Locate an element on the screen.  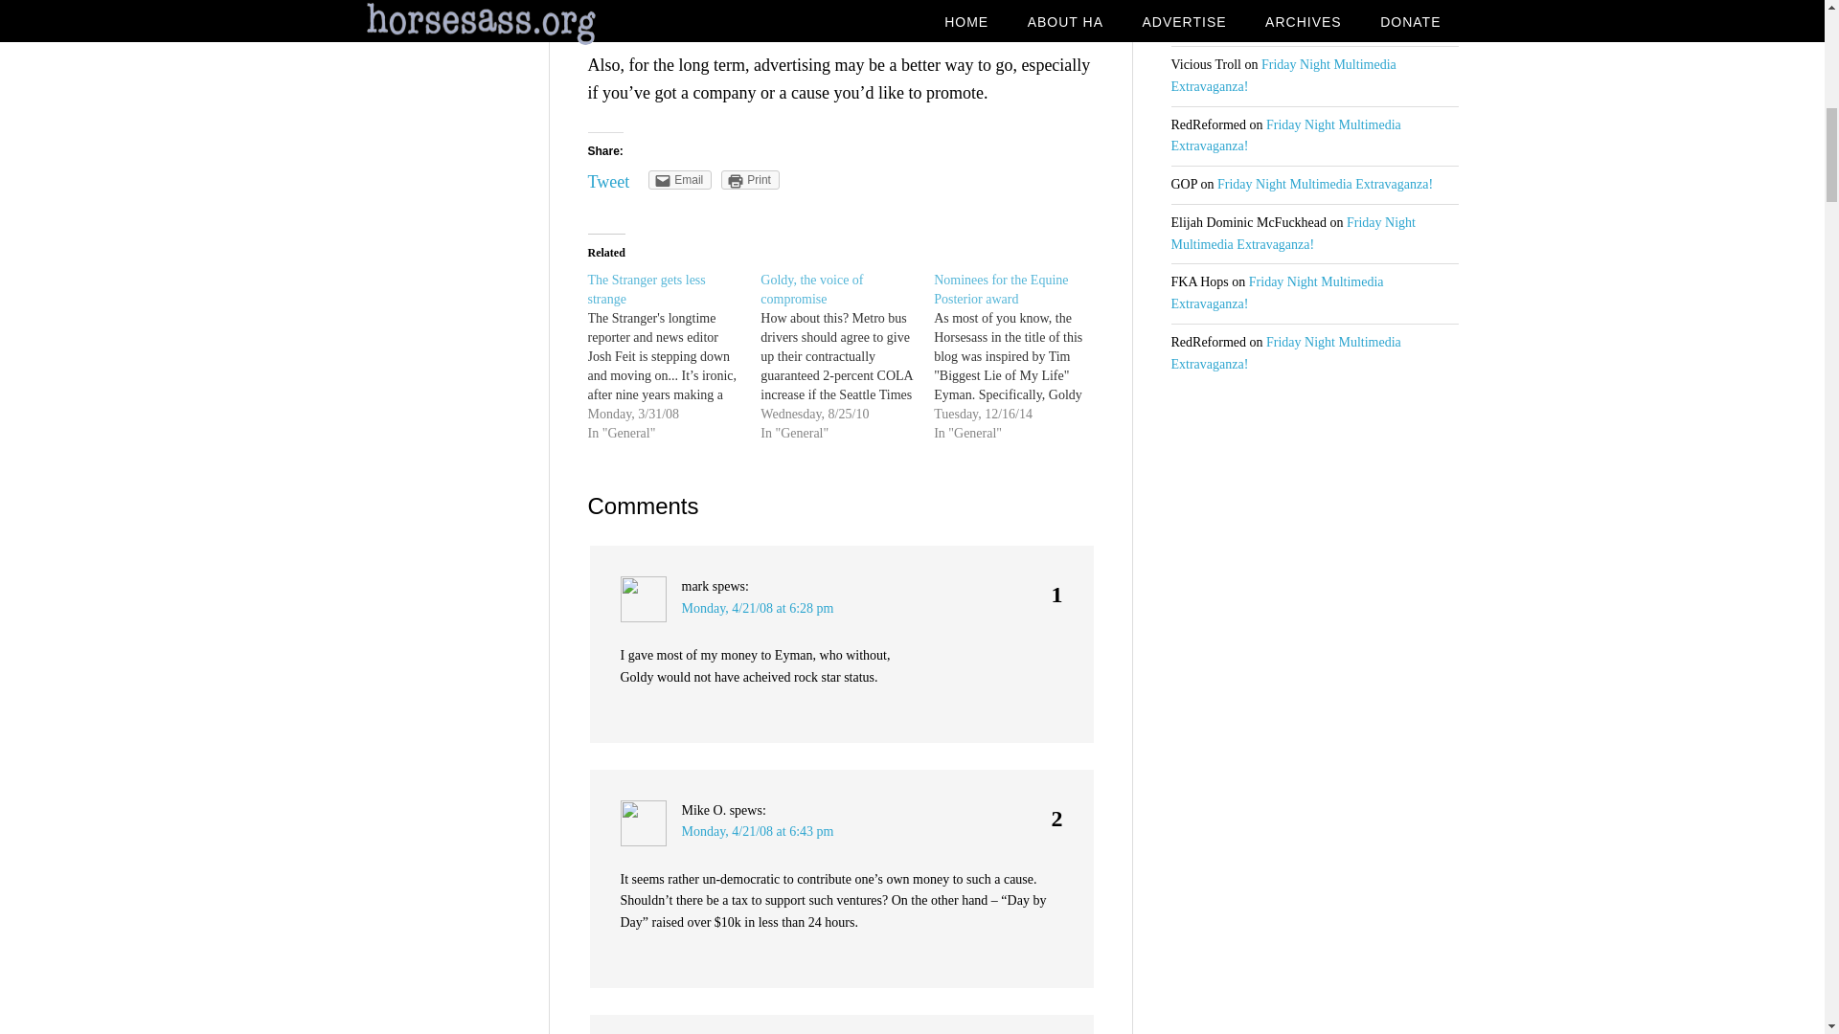
Goldy, the voice of compromise is located at coordinates (811, 289).